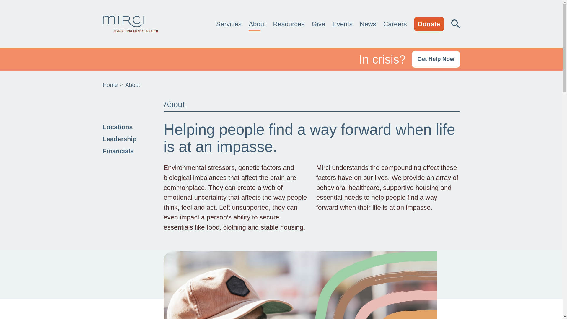 This screenshot has height=319, width=567. I want to click on Resources, so click(289, 24).